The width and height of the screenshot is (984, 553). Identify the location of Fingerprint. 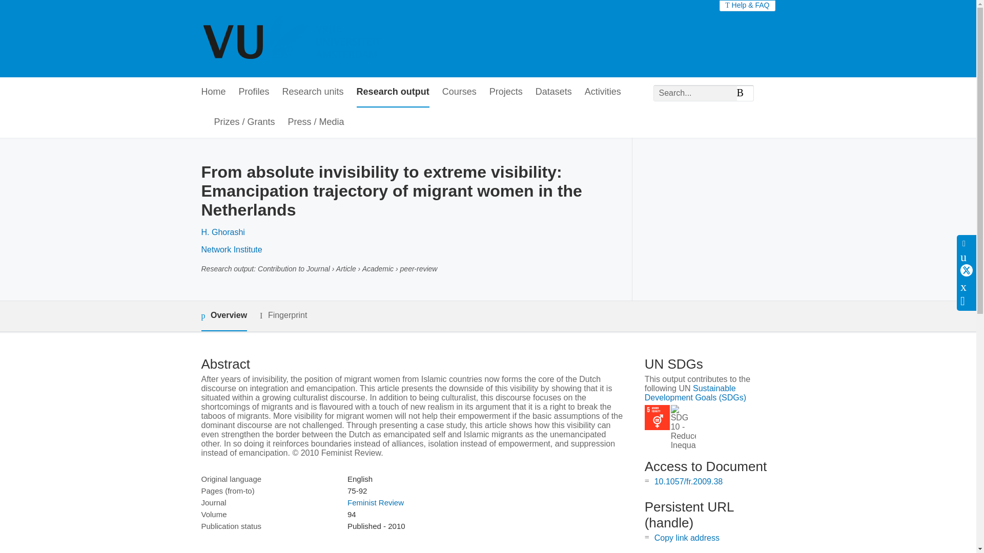
(283, 315).